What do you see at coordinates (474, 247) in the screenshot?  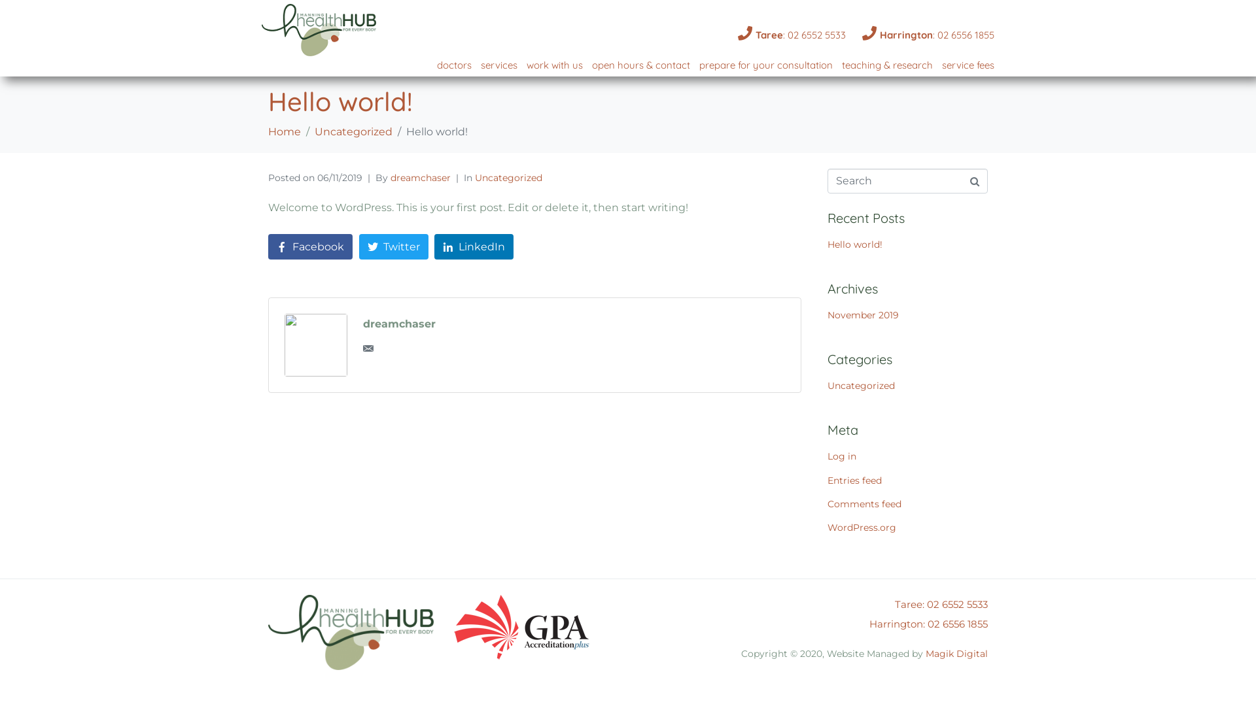 I see `LinkedIn` at bounding box center [474, 247].